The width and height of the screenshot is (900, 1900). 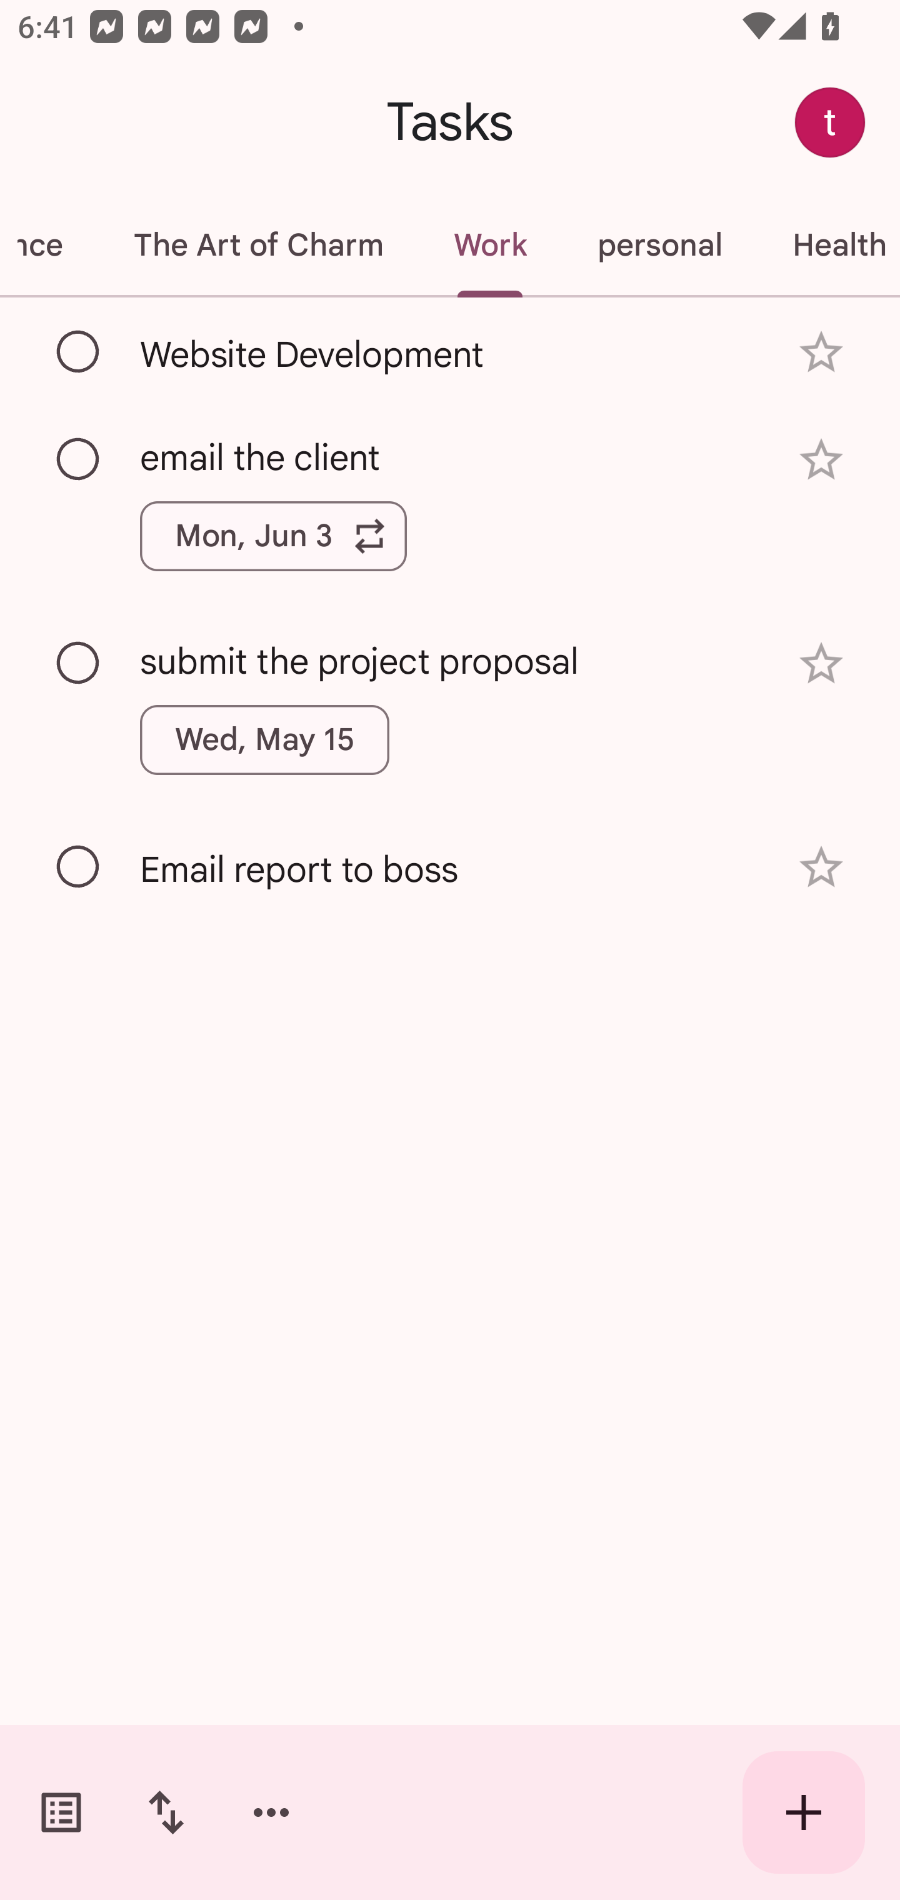 I want to click on Health, so click(x=829, y=245).